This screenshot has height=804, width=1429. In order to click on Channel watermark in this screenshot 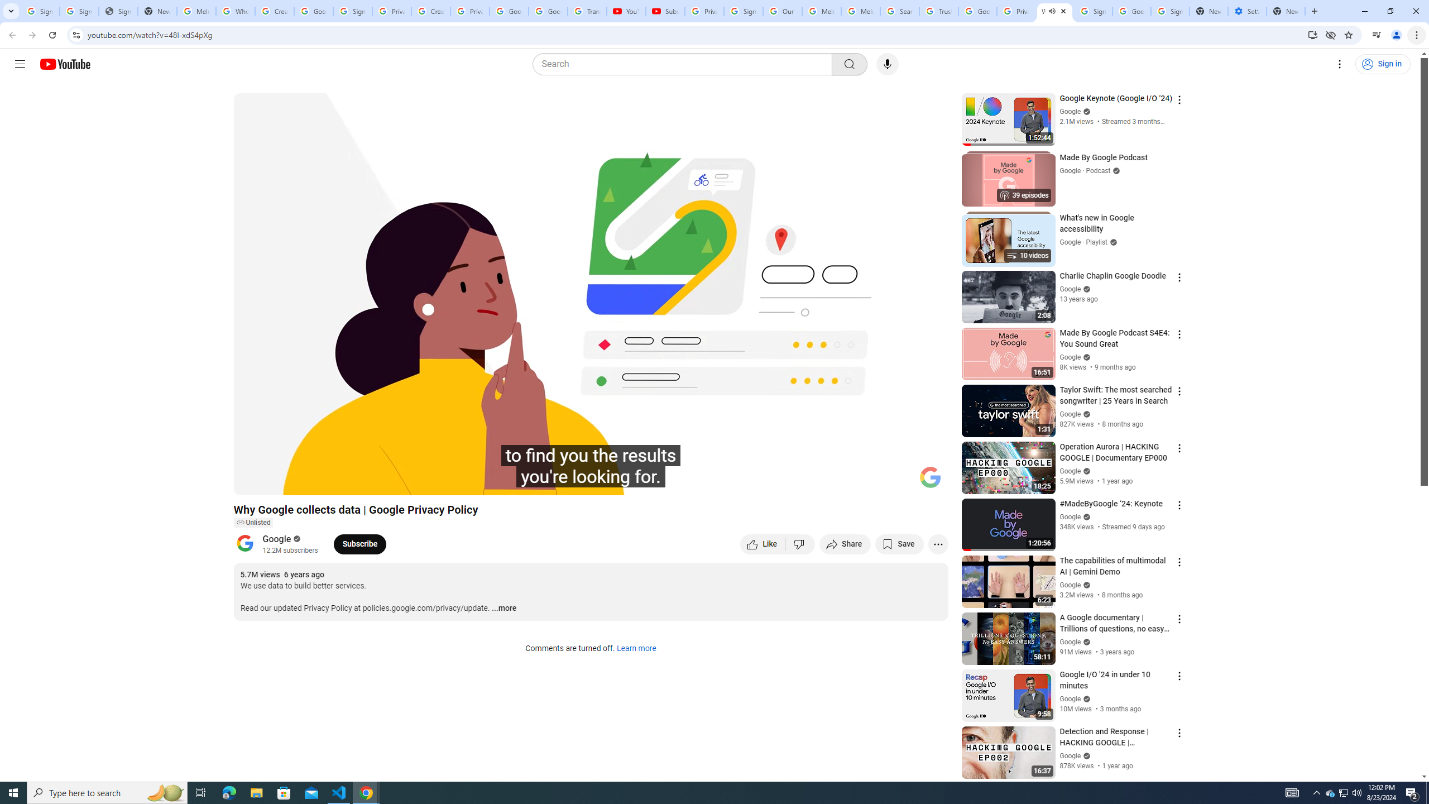, I will do `click(930, 477)`.